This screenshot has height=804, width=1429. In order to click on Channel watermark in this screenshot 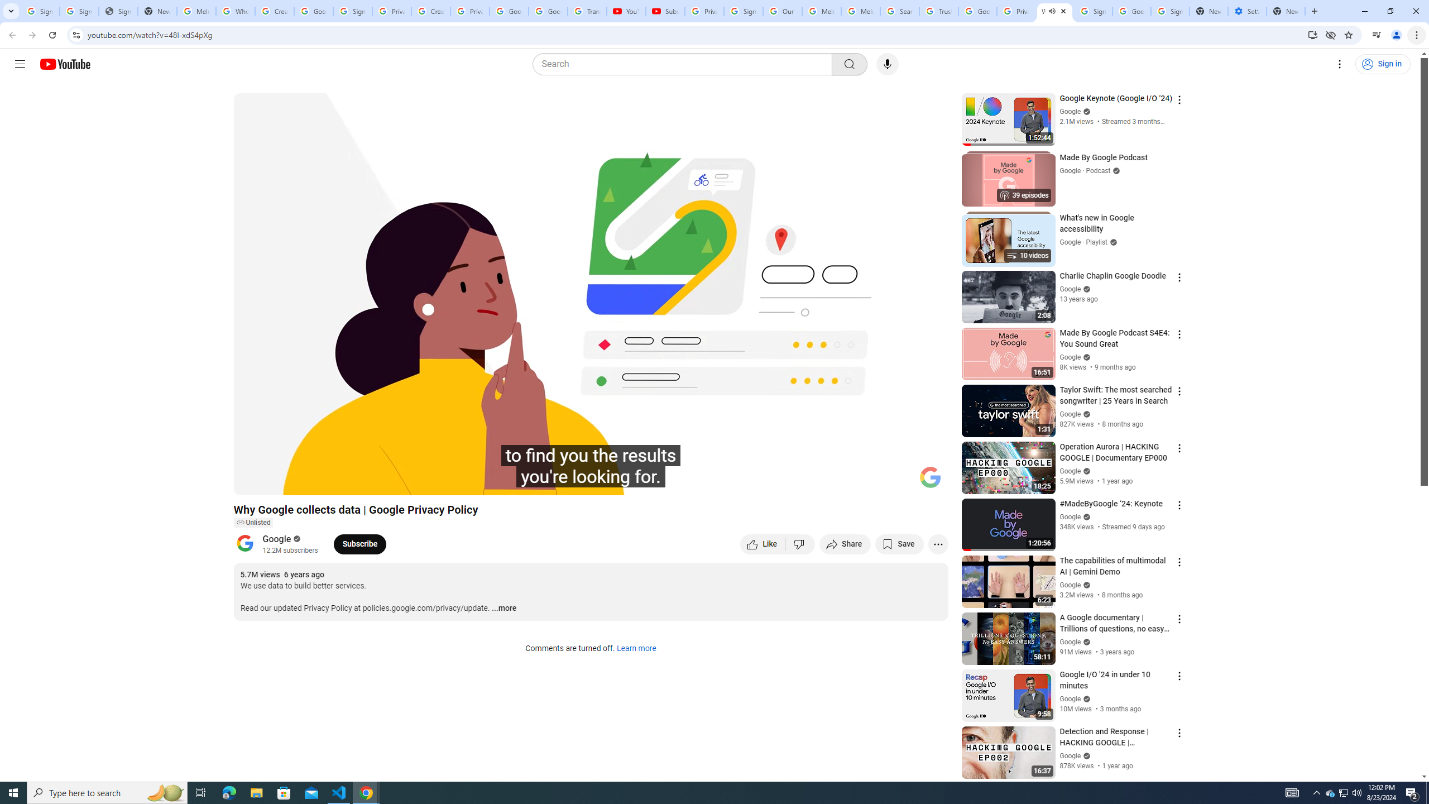, I will do `click(930, 477)`.